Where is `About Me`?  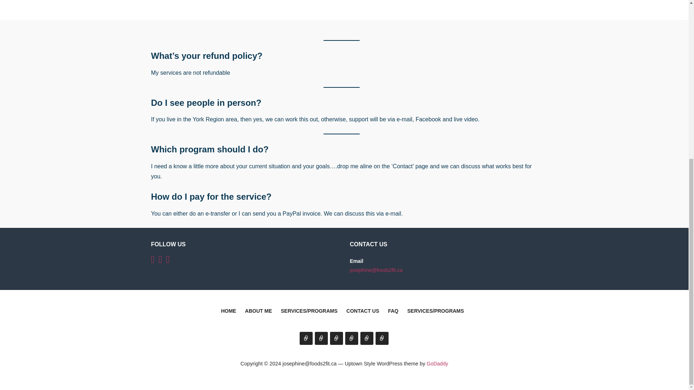 About Me is located at coordinates (321, 338).